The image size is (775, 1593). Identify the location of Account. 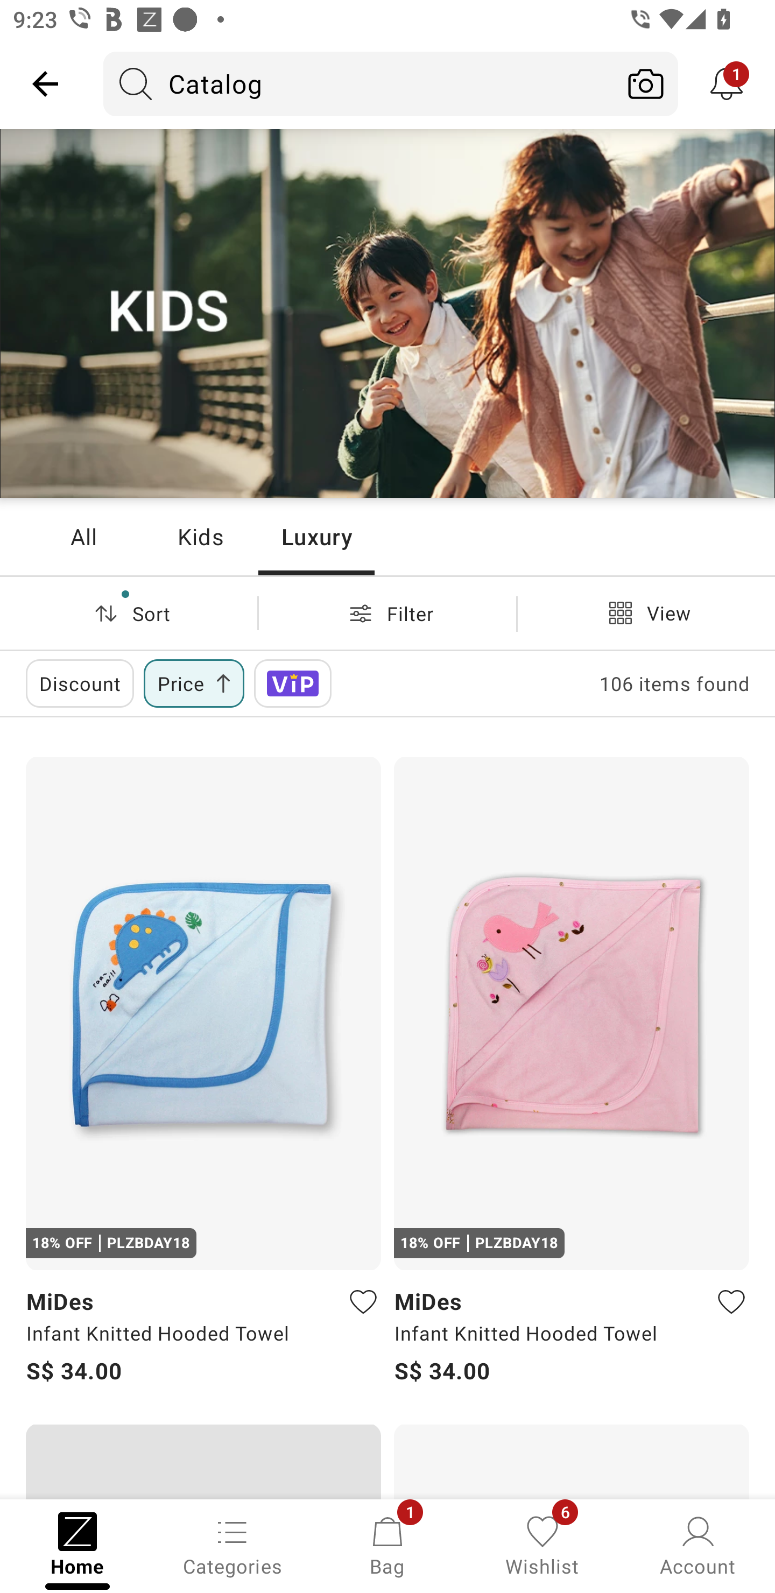
(697, 1545).